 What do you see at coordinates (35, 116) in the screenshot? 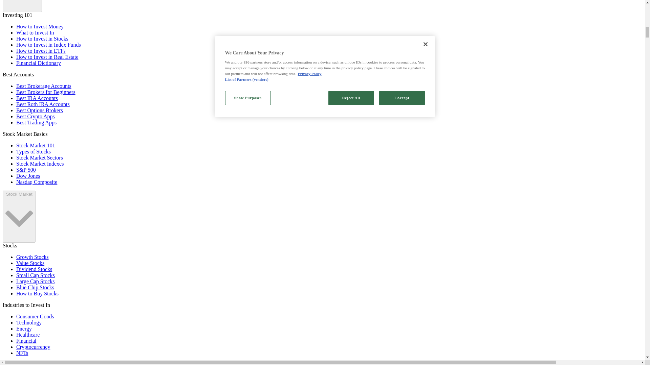
I see `Best Crypto Apps` at bounding box center [35, 116].